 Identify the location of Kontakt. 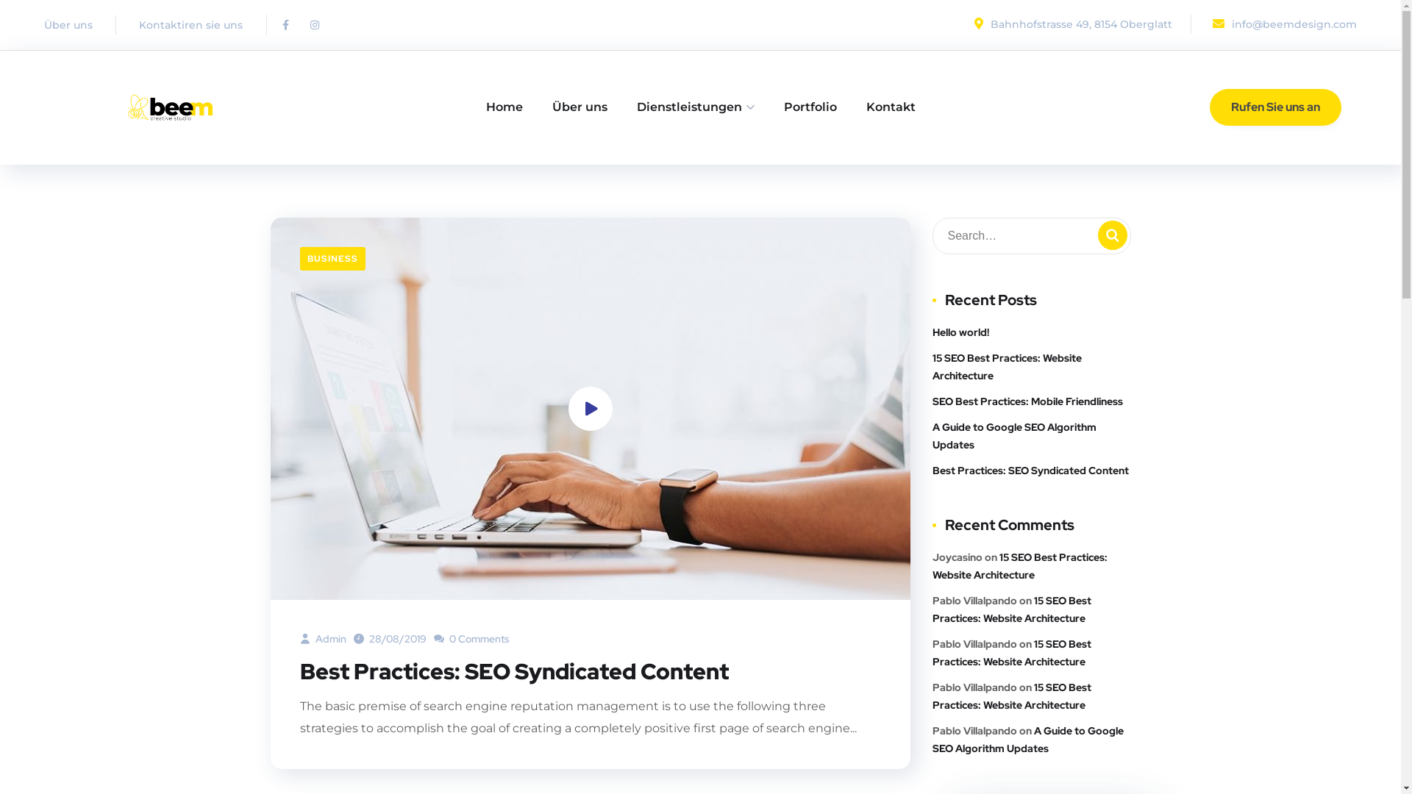
(891, 107).